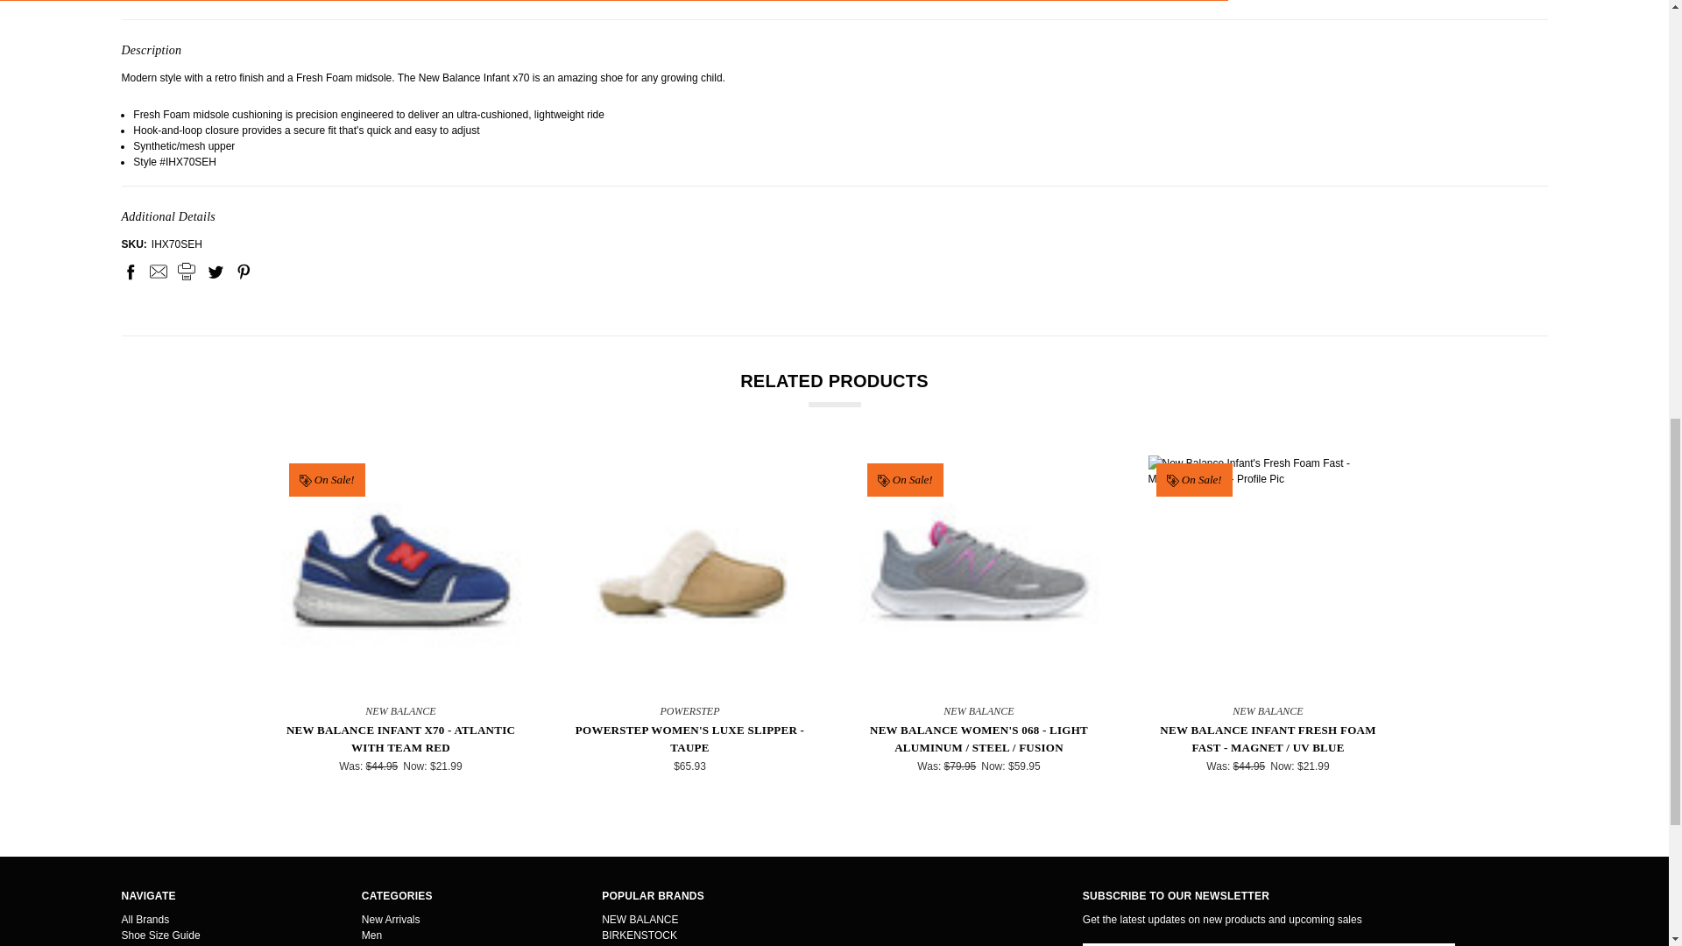 Image resolution: width=1682 pixels, height=946 pixels. What do you see at coordinates (158, 272) in the screenshot?
I see `Email` at bounding box center [158, 272].